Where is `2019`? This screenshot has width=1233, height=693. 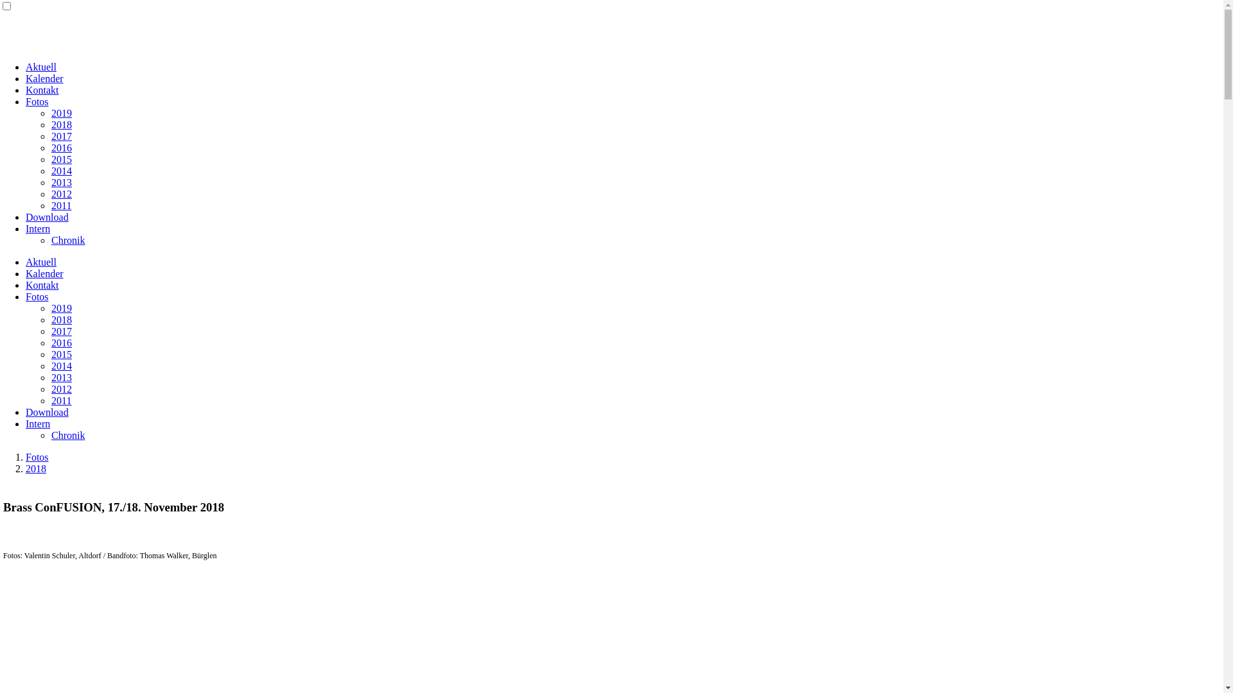
2019 is located at coordinates (62, 113).